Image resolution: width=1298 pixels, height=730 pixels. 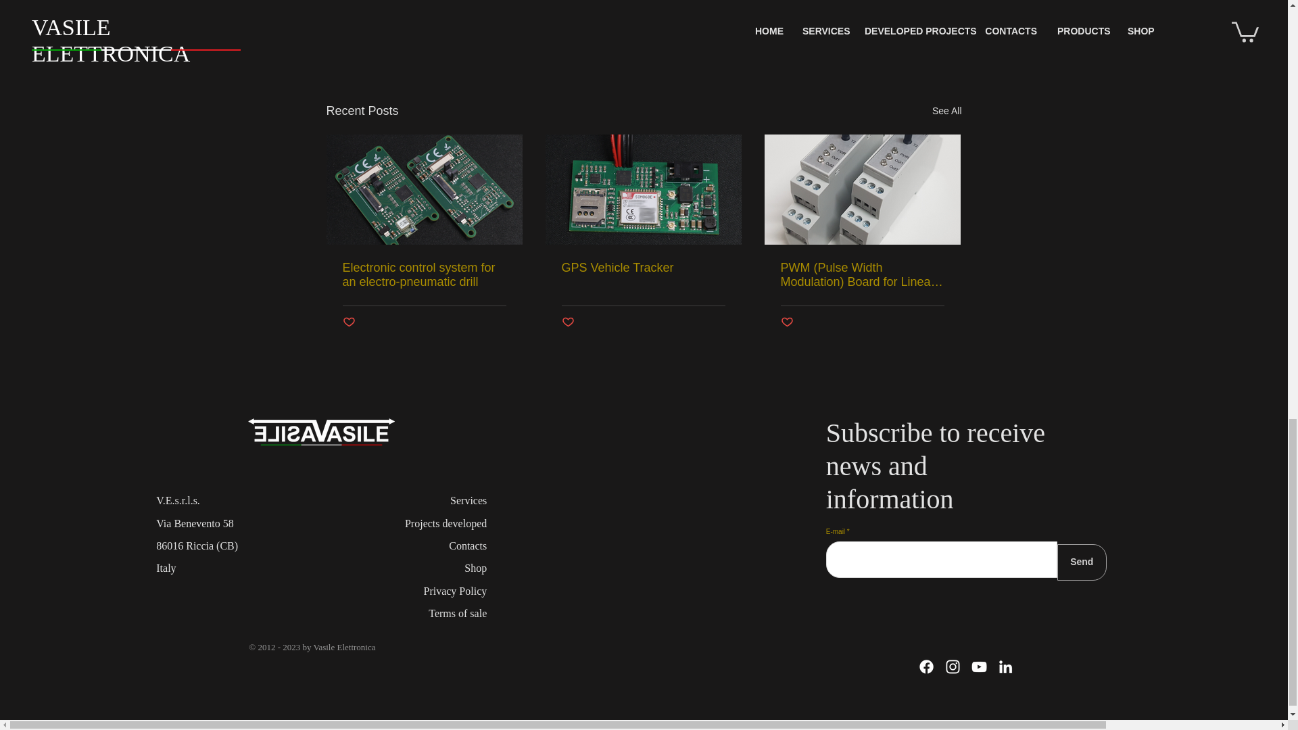 What do you see at coordinates (567, 322) in the screenshot?
I see `Post not marked as liked` at bounding box center [567, 322].